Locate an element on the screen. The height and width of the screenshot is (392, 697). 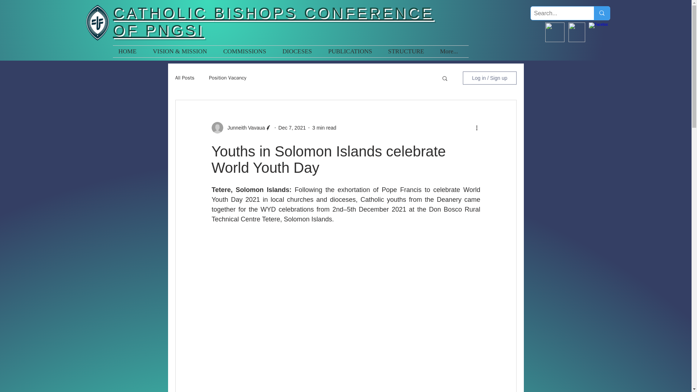
Dec 7, 2021 is located at coordinates (292, 128).